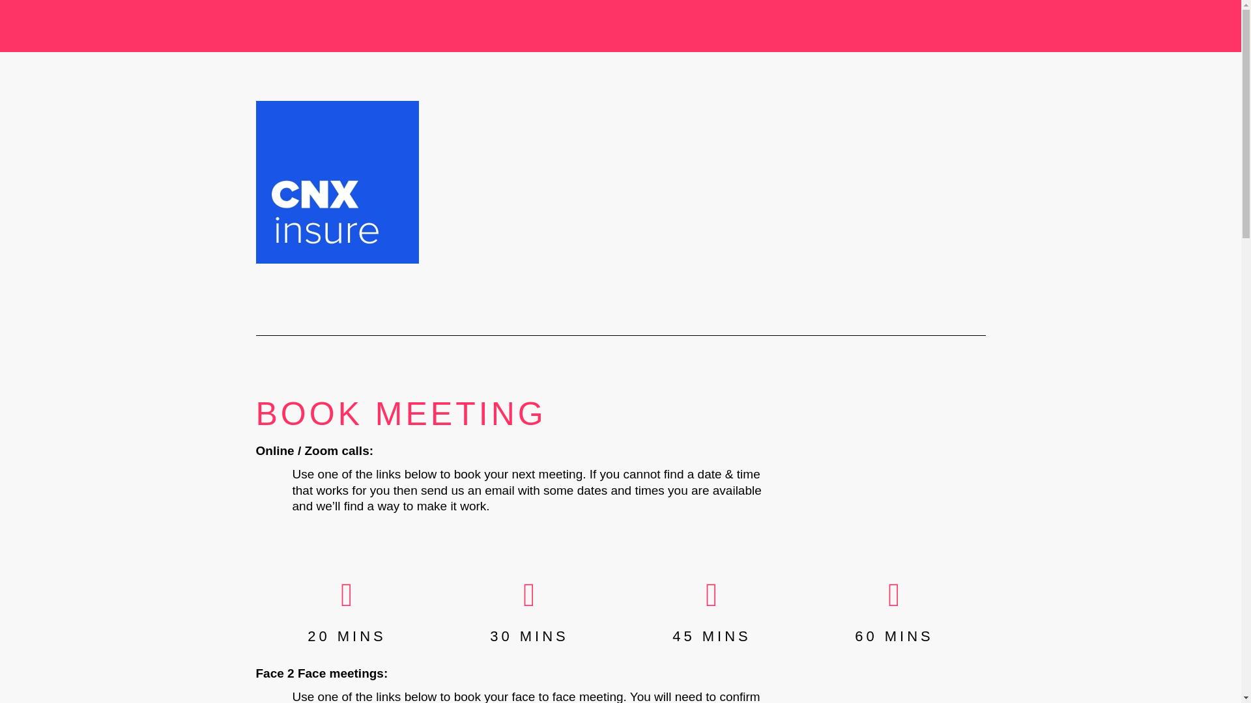  Describe the element at coordinates (347, 637) in the screenshot. I see `20 MINS` at that location.